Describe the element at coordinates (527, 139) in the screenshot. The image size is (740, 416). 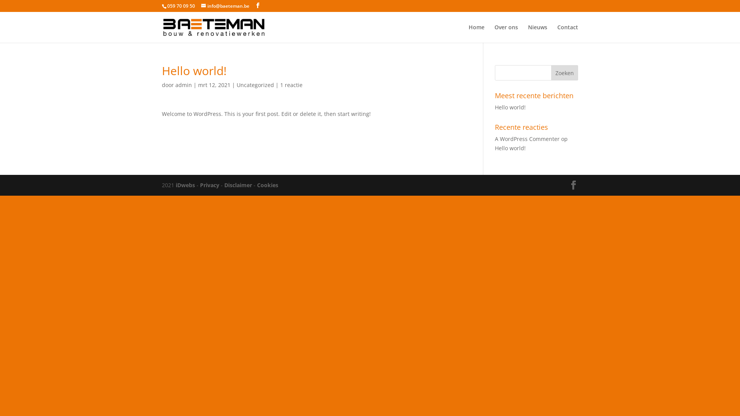
I see `A WordPress Commenter` at that location.